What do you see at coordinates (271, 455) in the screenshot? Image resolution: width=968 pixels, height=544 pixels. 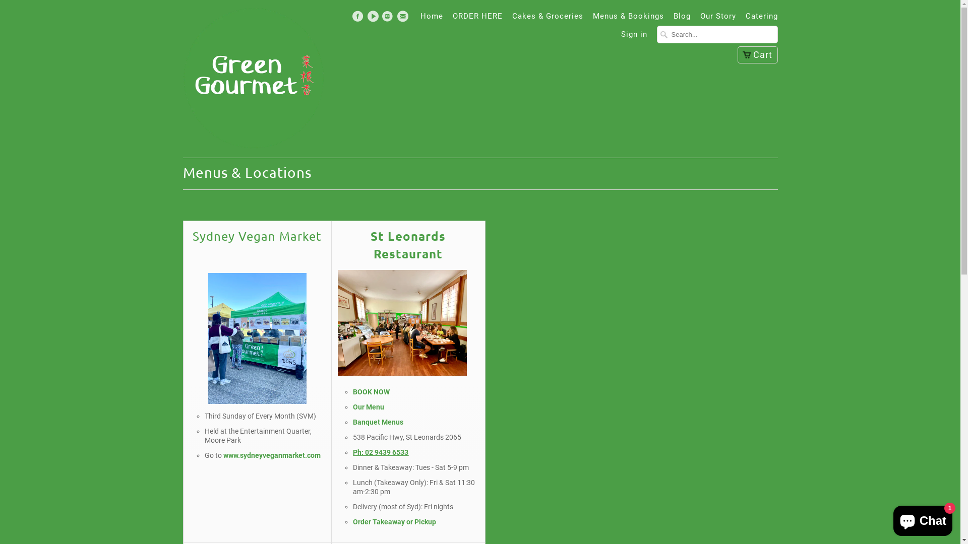 I see `www.sydneyveganmarket.com` at bounding box center [271, 455].